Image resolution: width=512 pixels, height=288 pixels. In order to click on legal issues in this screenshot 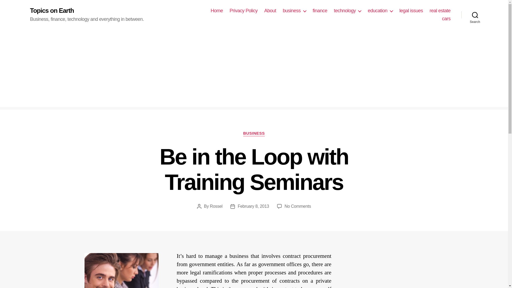, I will do `click(411, 11)`.